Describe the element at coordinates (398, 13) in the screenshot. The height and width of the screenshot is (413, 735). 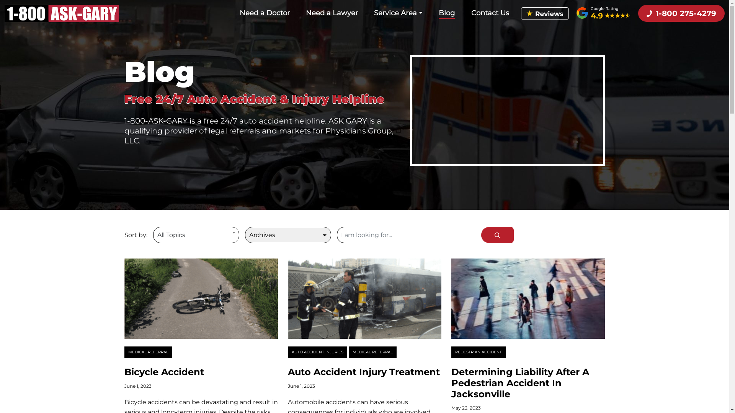
I see `Service Area` at that location.